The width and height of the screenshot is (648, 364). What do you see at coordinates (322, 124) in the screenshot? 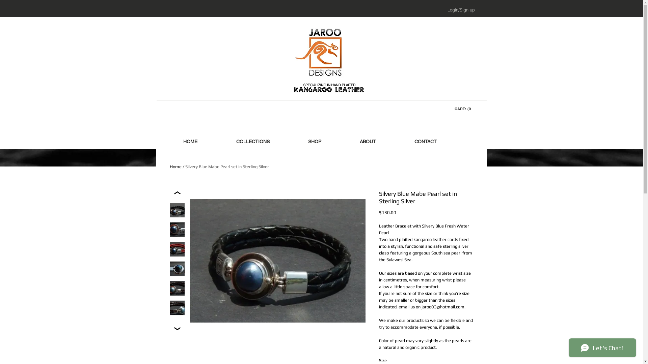
I see `FREE SHIPPING ON AUS ORDERS $75+ >>` at bounding box center [322, 124].